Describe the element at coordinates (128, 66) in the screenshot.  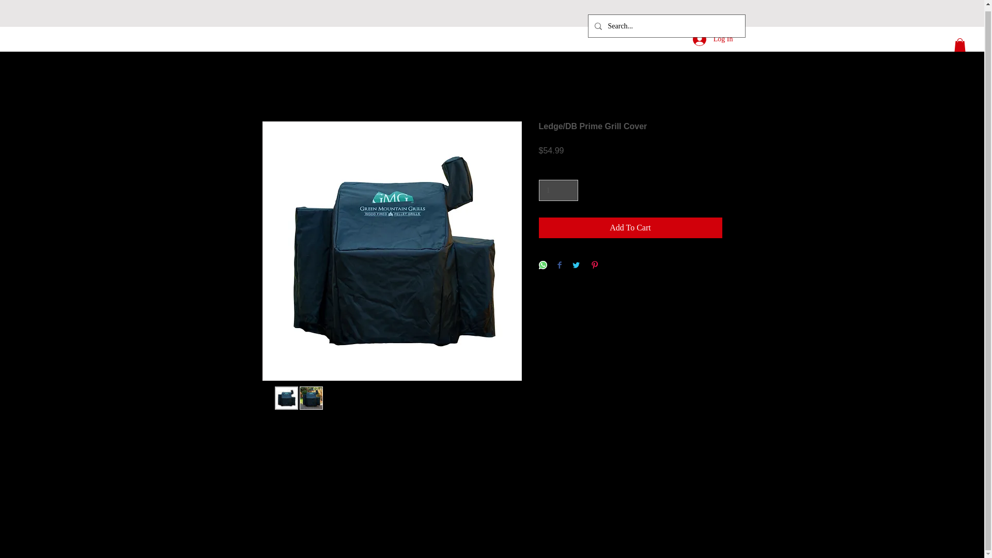
I see `HOME` at that location.